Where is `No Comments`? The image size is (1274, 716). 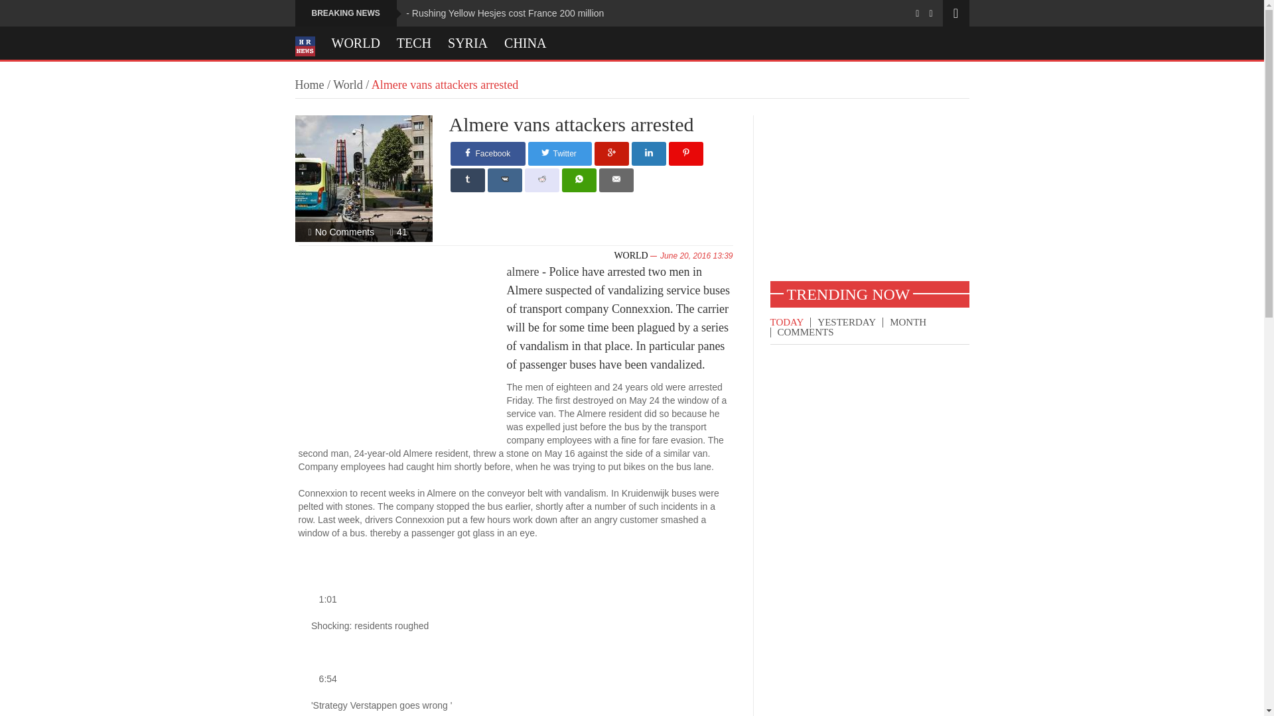
No Comments is located at coordinates (344, 232).